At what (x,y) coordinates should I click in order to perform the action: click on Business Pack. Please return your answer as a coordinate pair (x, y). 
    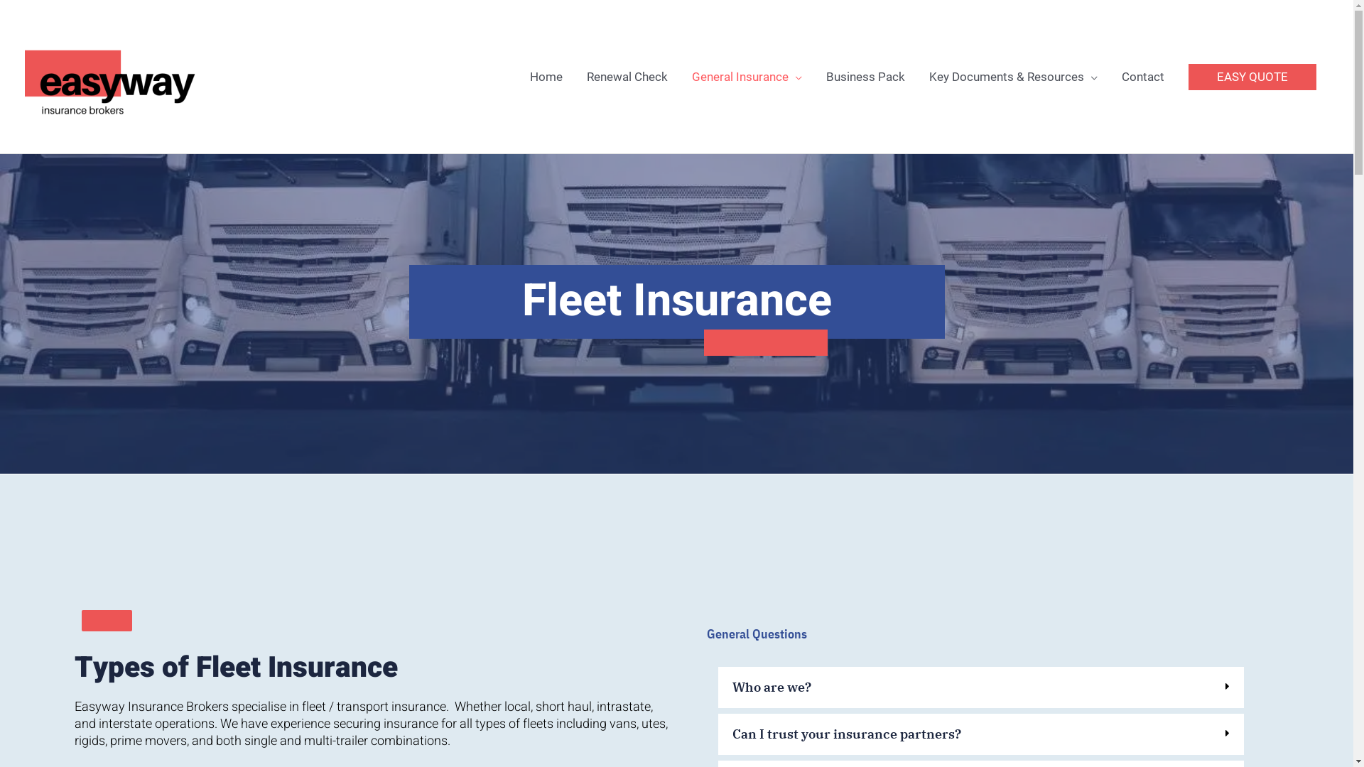
    Looking at the image, I should click on (865, 77).